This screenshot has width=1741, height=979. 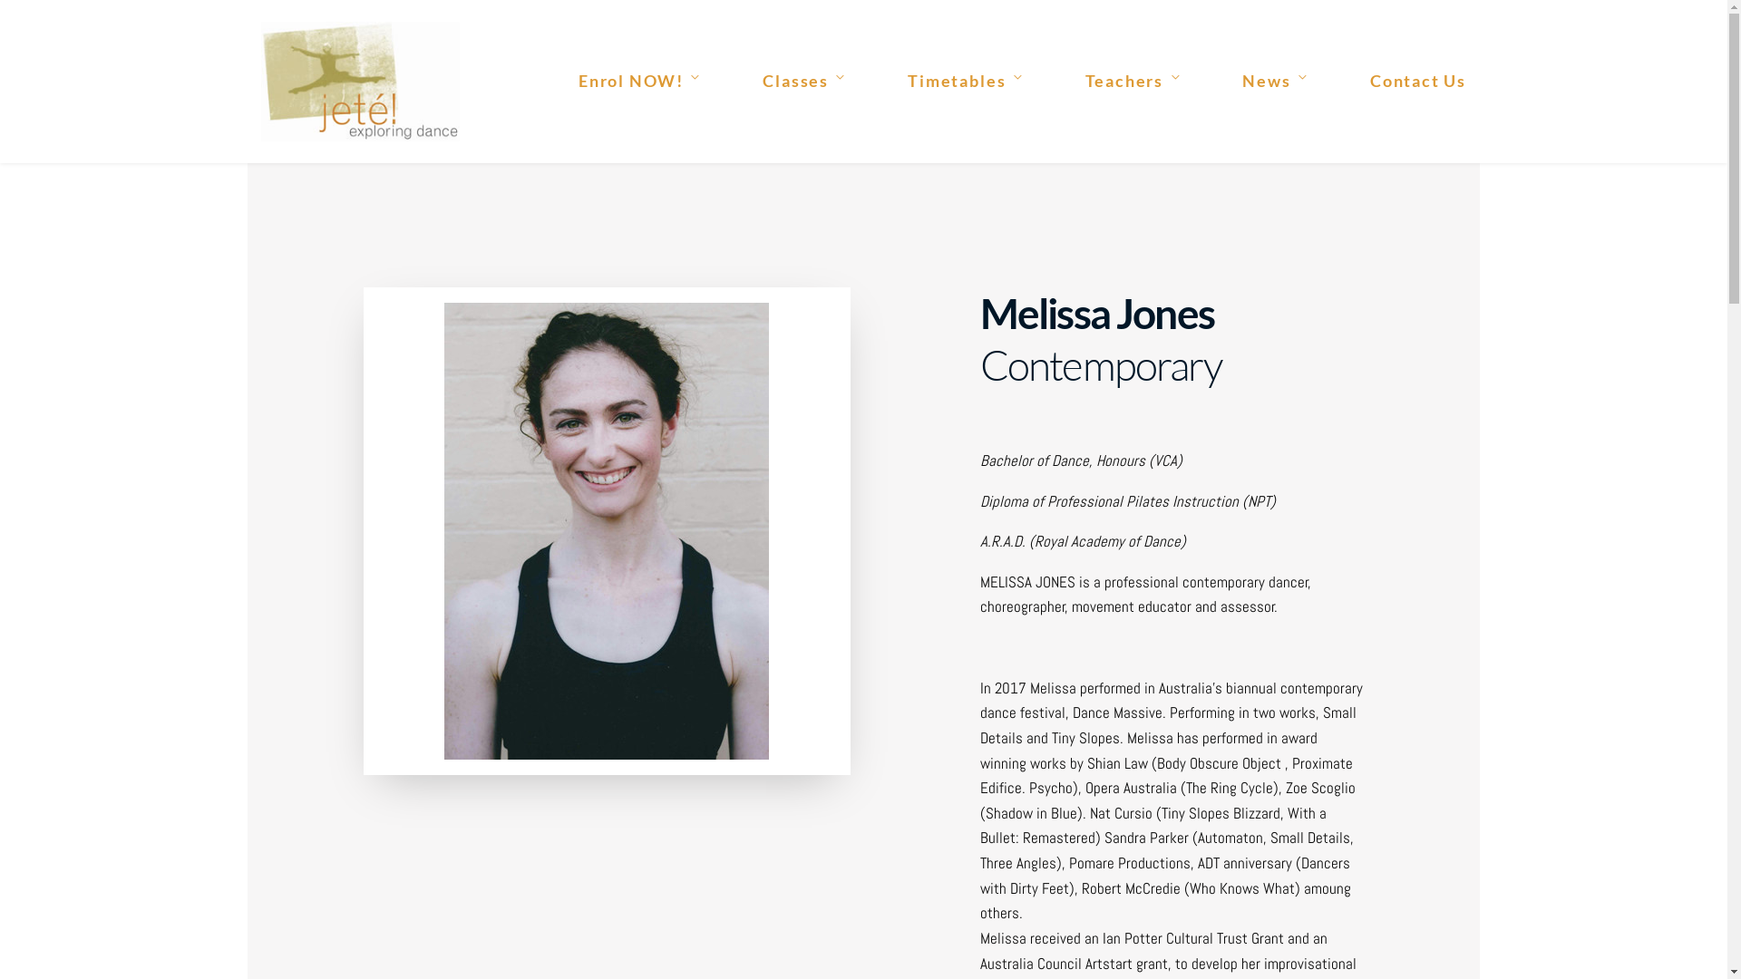 I want to click on Enrol NOW!, so click(x=640, y=82).